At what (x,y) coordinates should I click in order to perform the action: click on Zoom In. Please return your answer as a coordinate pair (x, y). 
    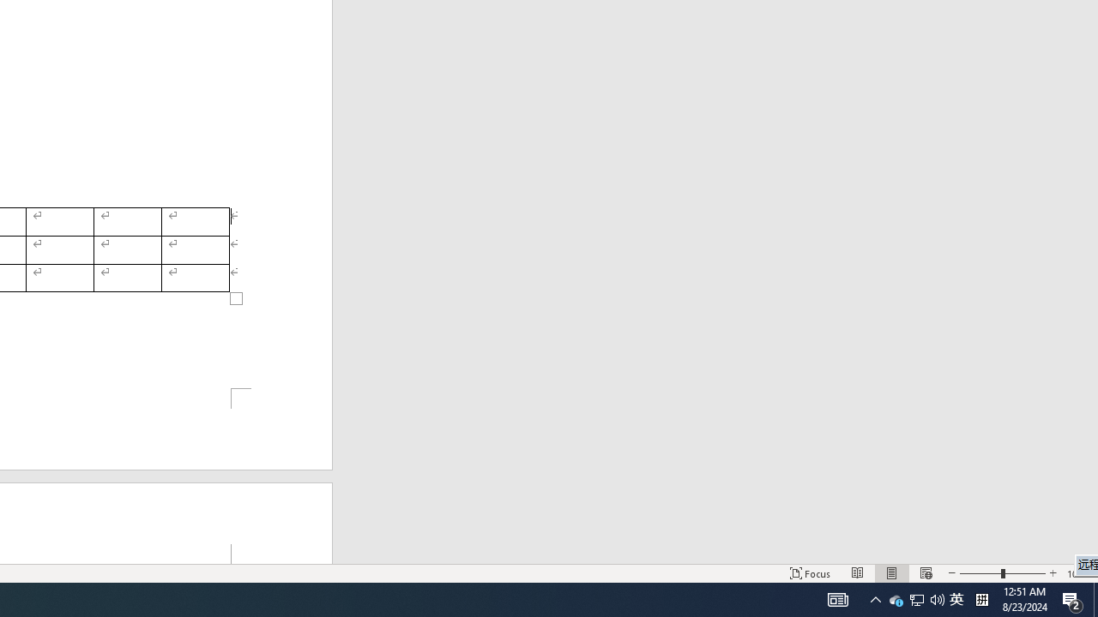
    Looking at the image, I should click on (1053, 572).